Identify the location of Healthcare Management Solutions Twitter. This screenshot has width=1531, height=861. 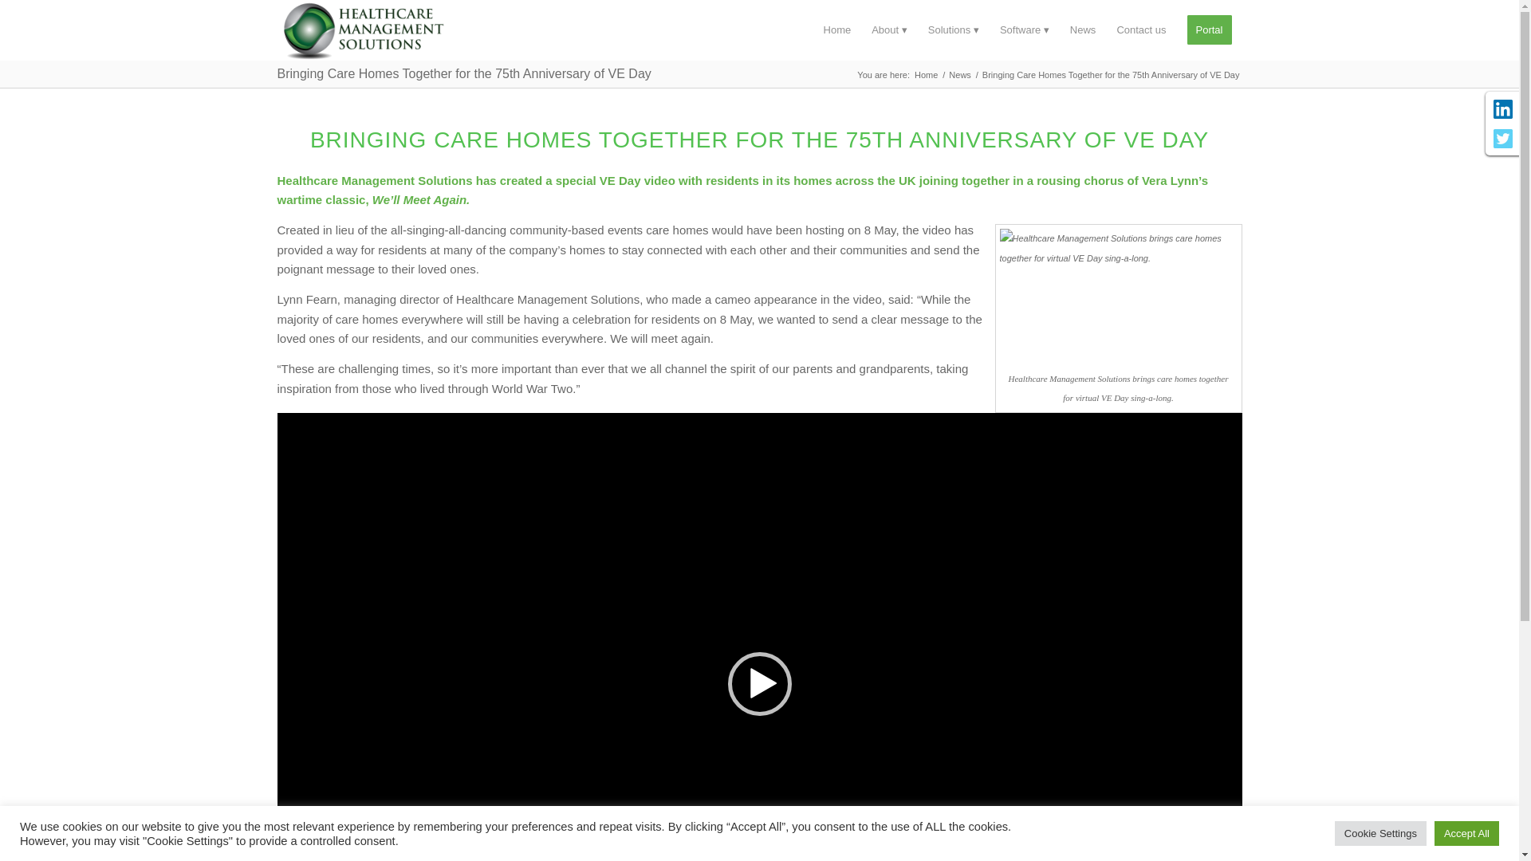
(1502, 142).